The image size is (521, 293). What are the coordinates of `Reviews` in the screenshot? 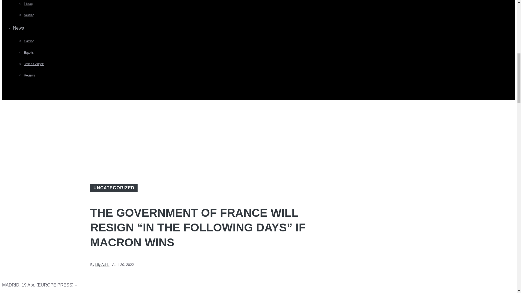 It's located at (29, 75).